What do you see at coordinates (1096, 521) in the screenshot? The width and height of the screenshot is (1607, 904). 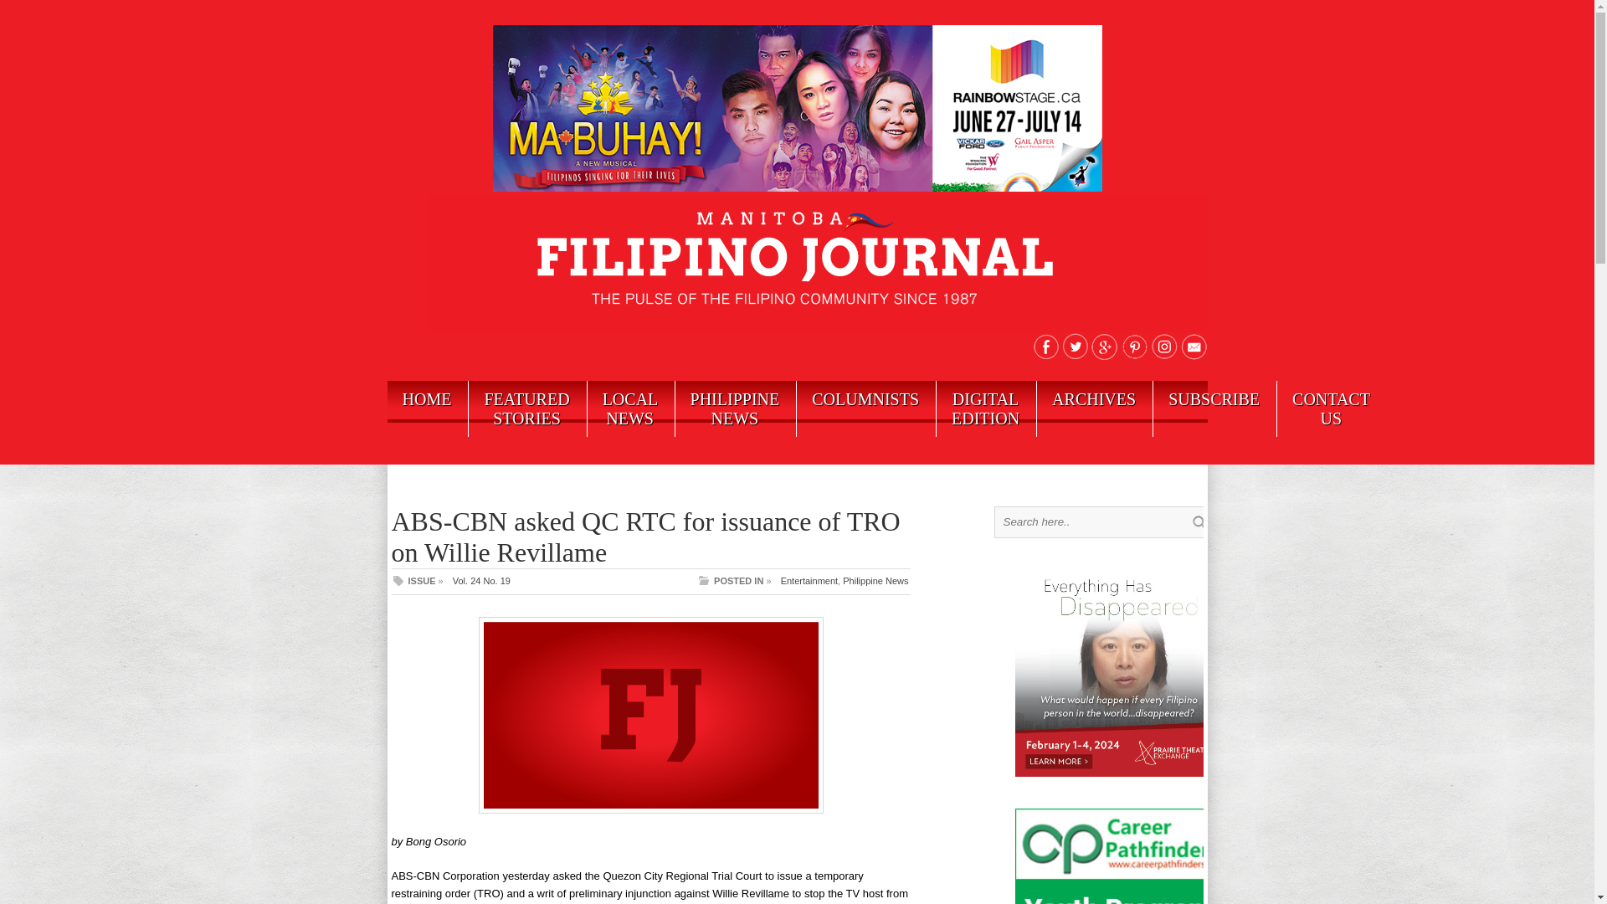 I see `Search here..` at bounding box center [1096, 521].